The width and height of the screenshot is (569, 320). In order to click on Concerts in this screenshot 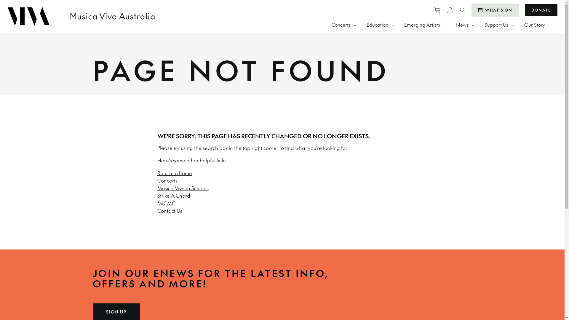, I will do `click(344, 25)`.